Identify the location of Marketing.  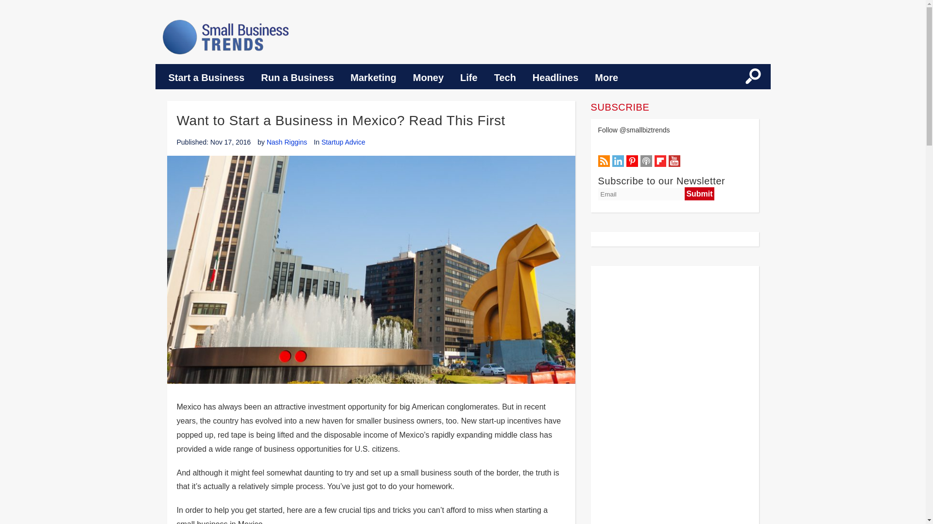
(373, 78).